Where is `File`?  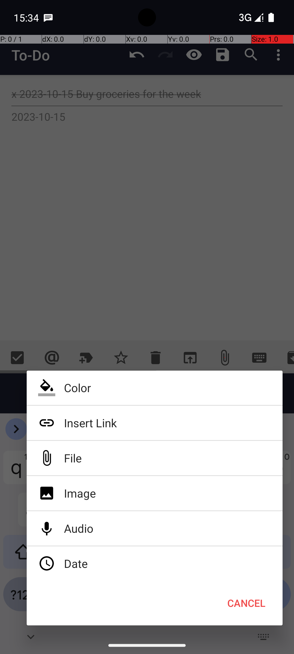 File is located at coordinates (155, 458).